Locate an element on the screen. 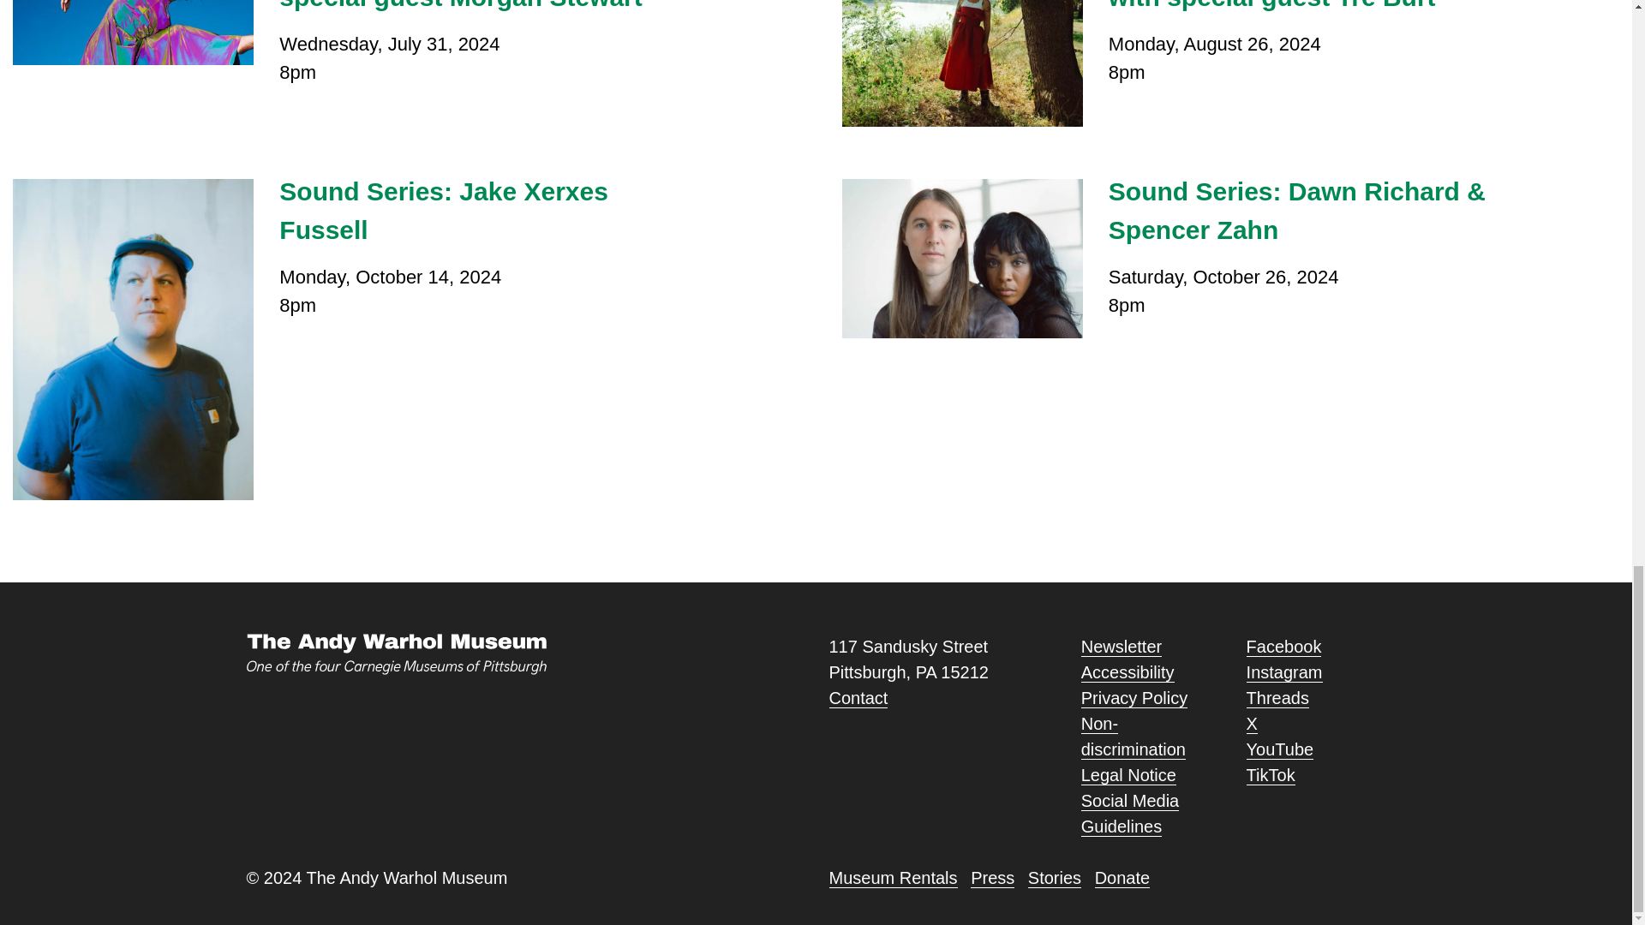 The width and height of the screenshot is (1645, 925). Contact is located at coordinates (1278, 698).